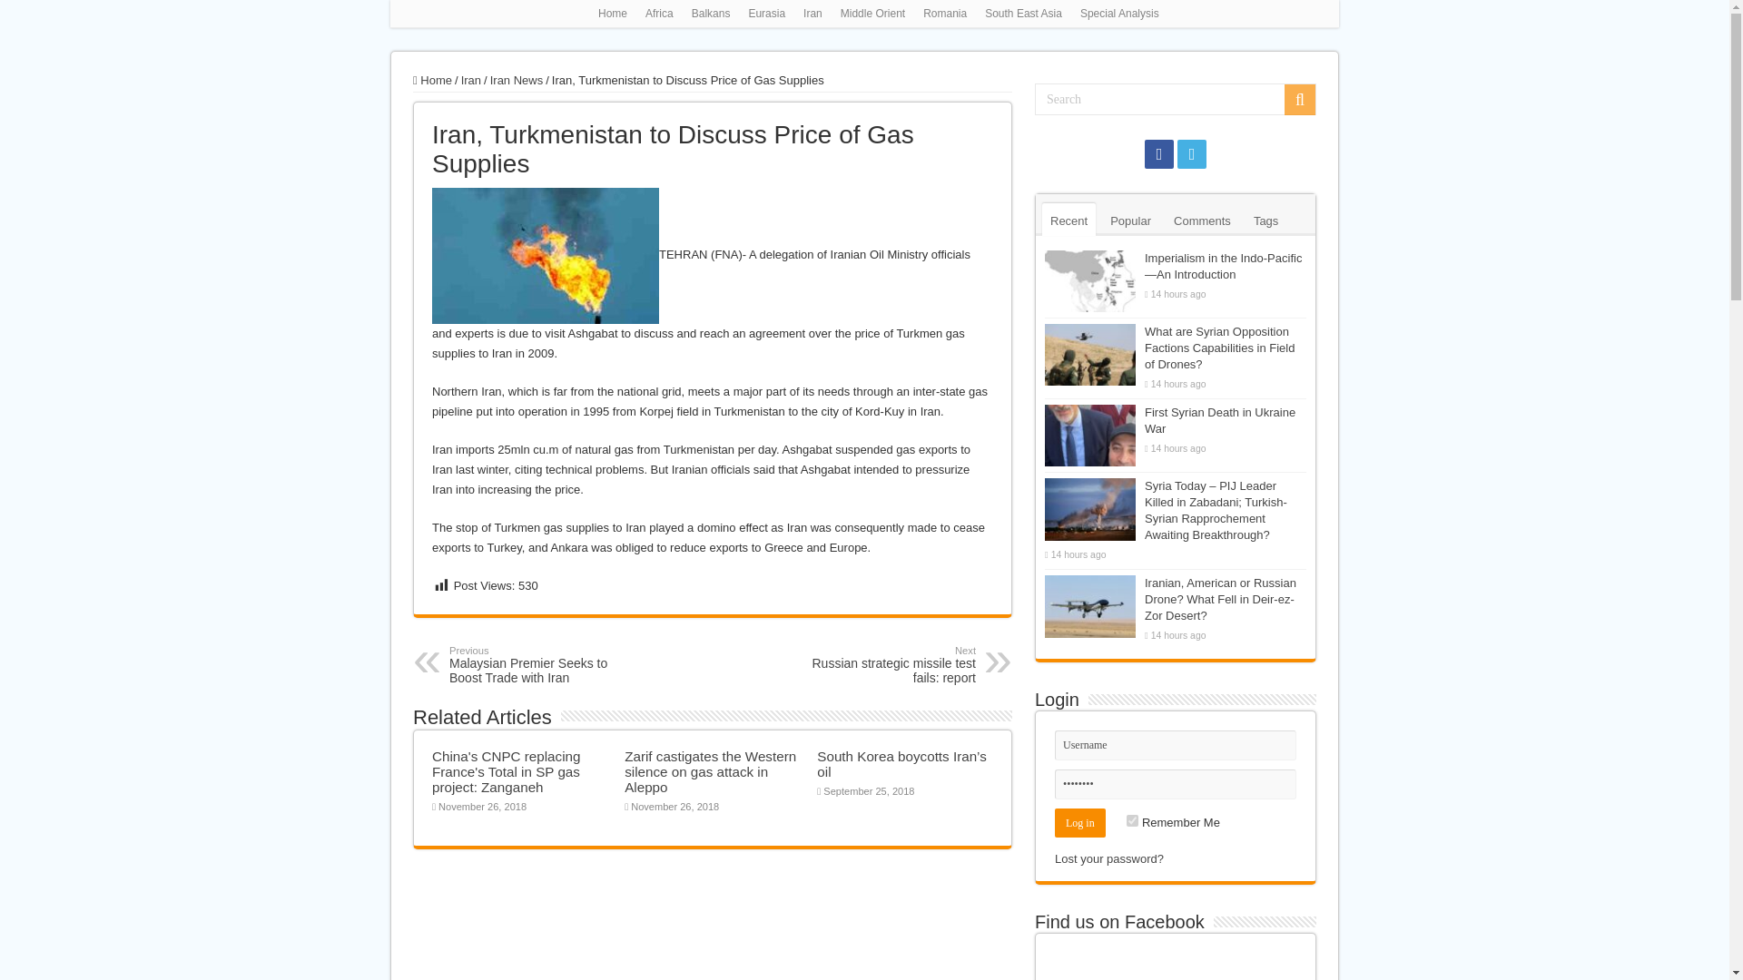 Image resolution: width=1743 pixels, height=980 pixels. What do you see at coordinates (1300, 100) in the screenshot?
I see `Eurasia` at bounding box center [1300, 100].